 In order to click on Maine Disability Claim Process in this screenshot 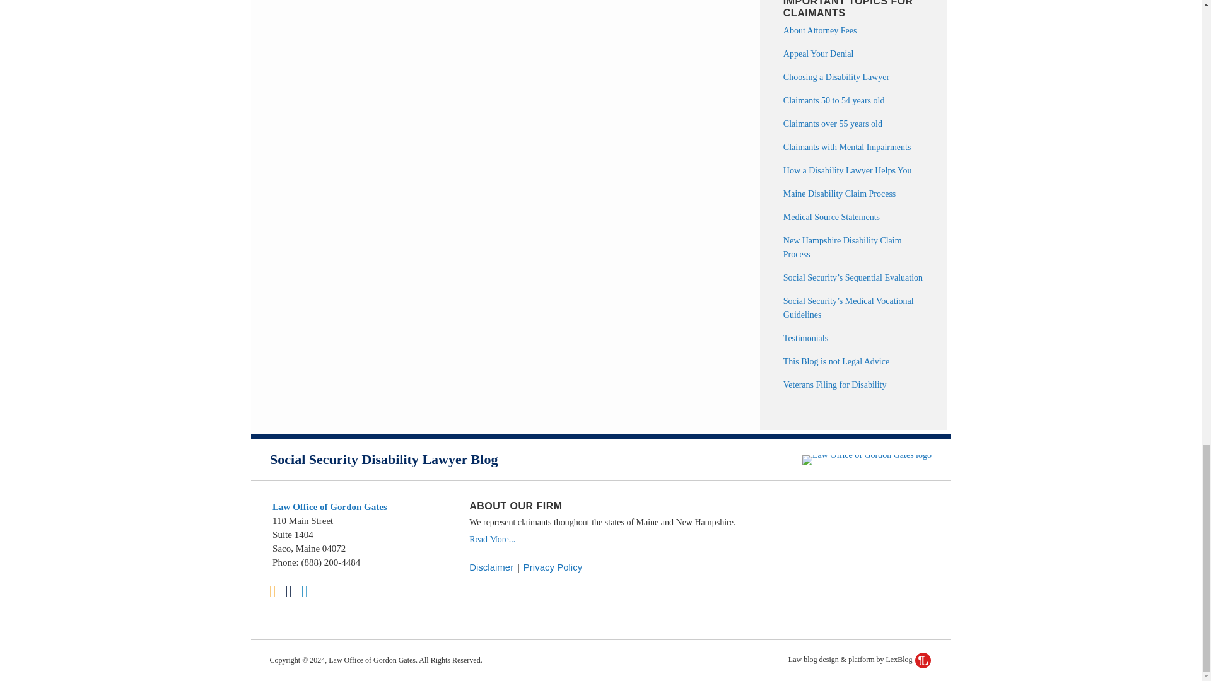, I will do `click(840, 194)`.